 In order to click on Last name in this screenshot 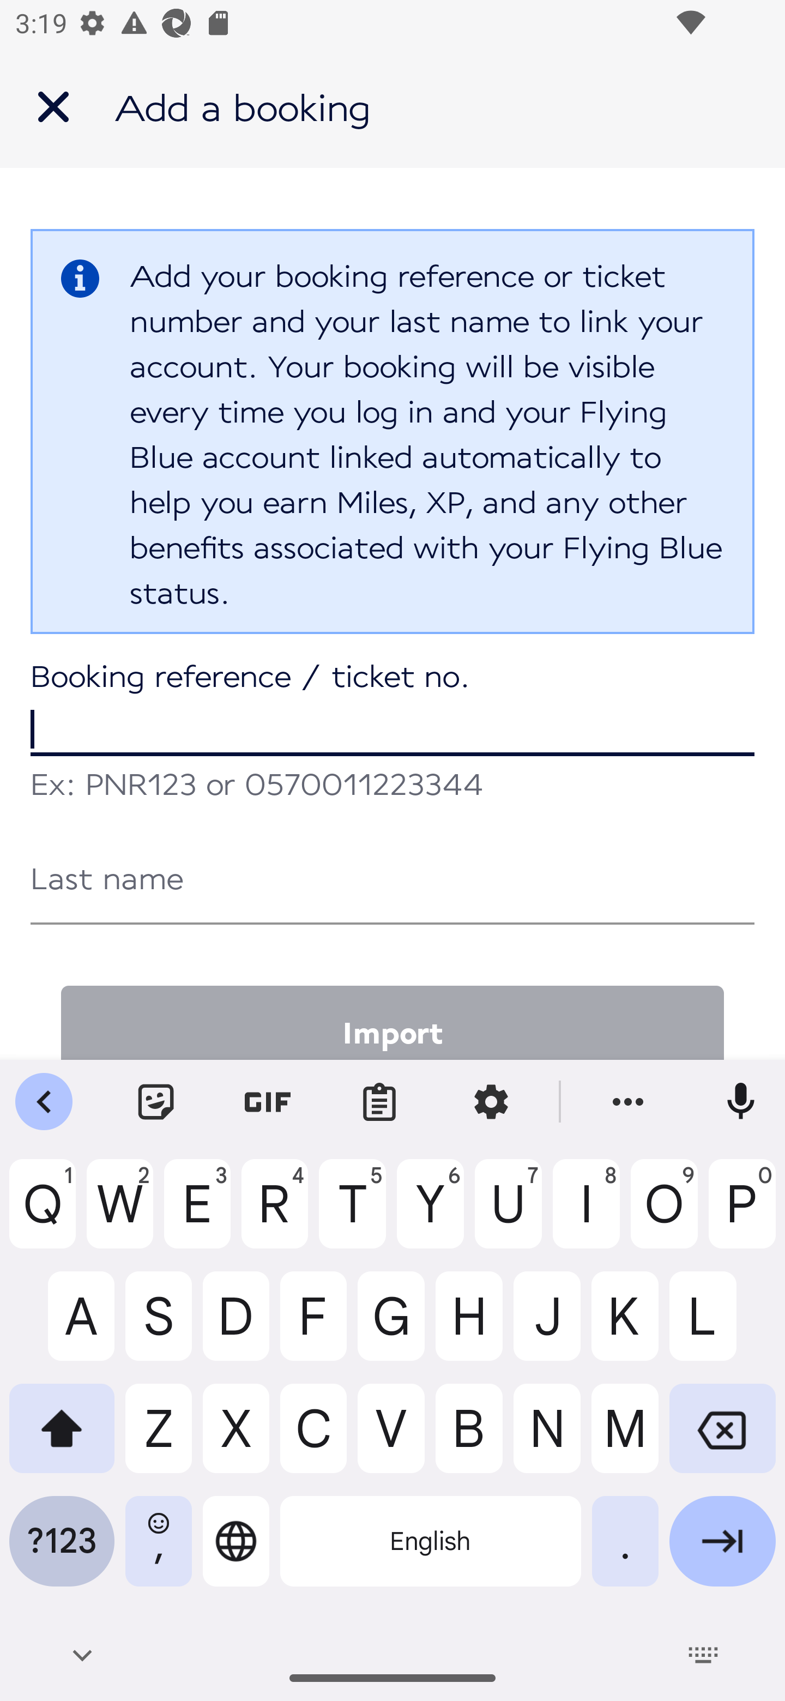, I will do `click(392, 879)`.